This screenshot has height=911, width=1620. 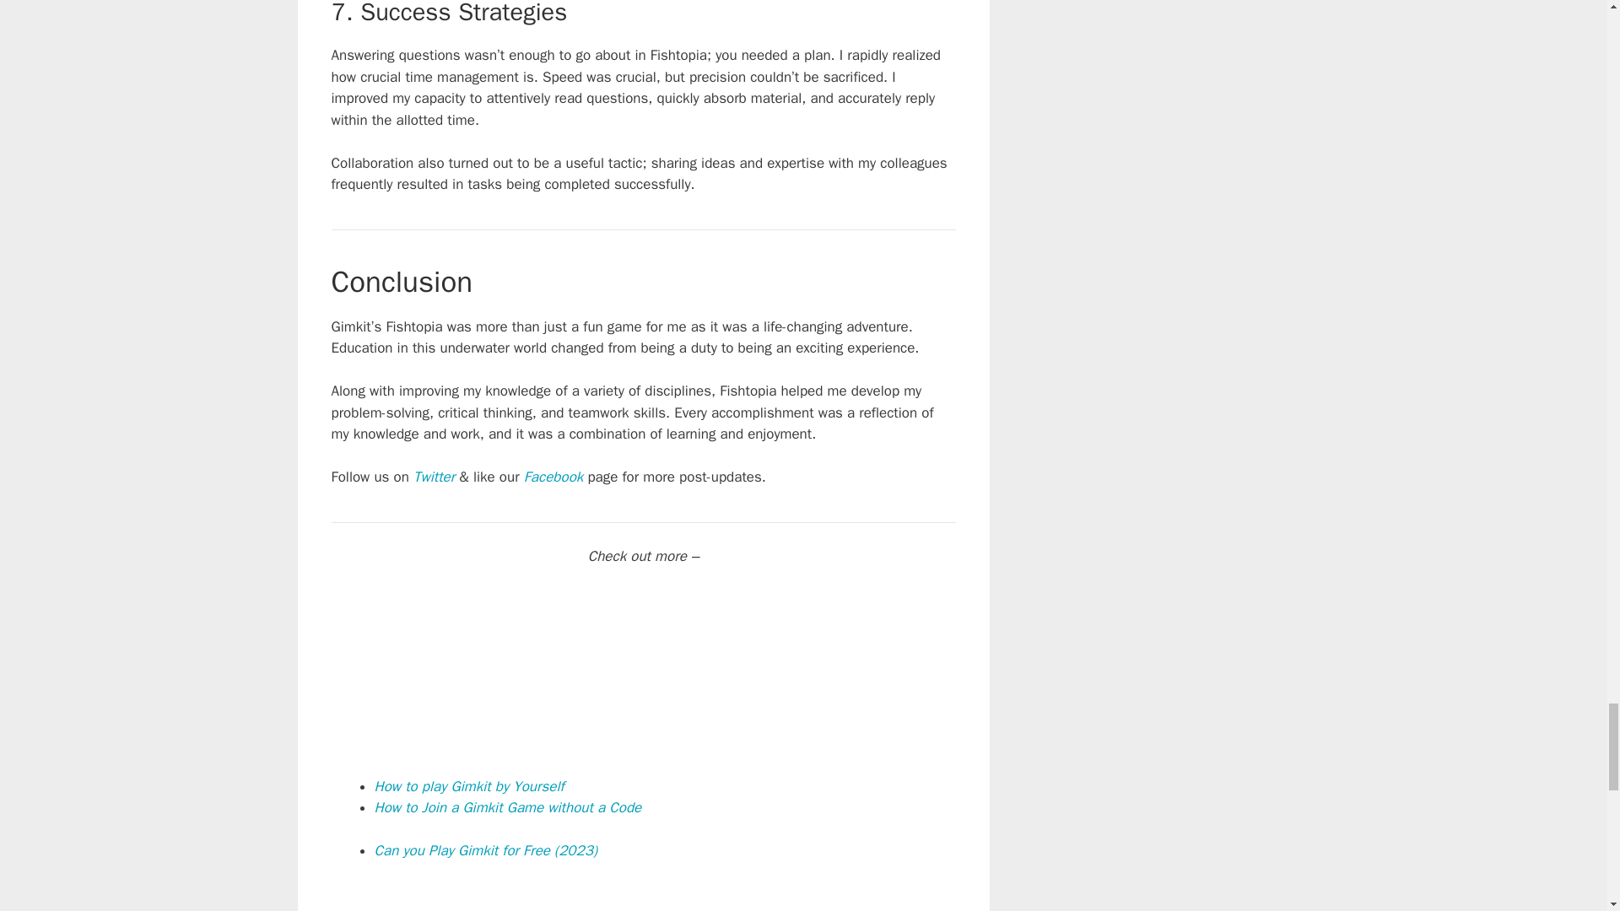 I want to click on Facebook, so click(x=553, y=477).